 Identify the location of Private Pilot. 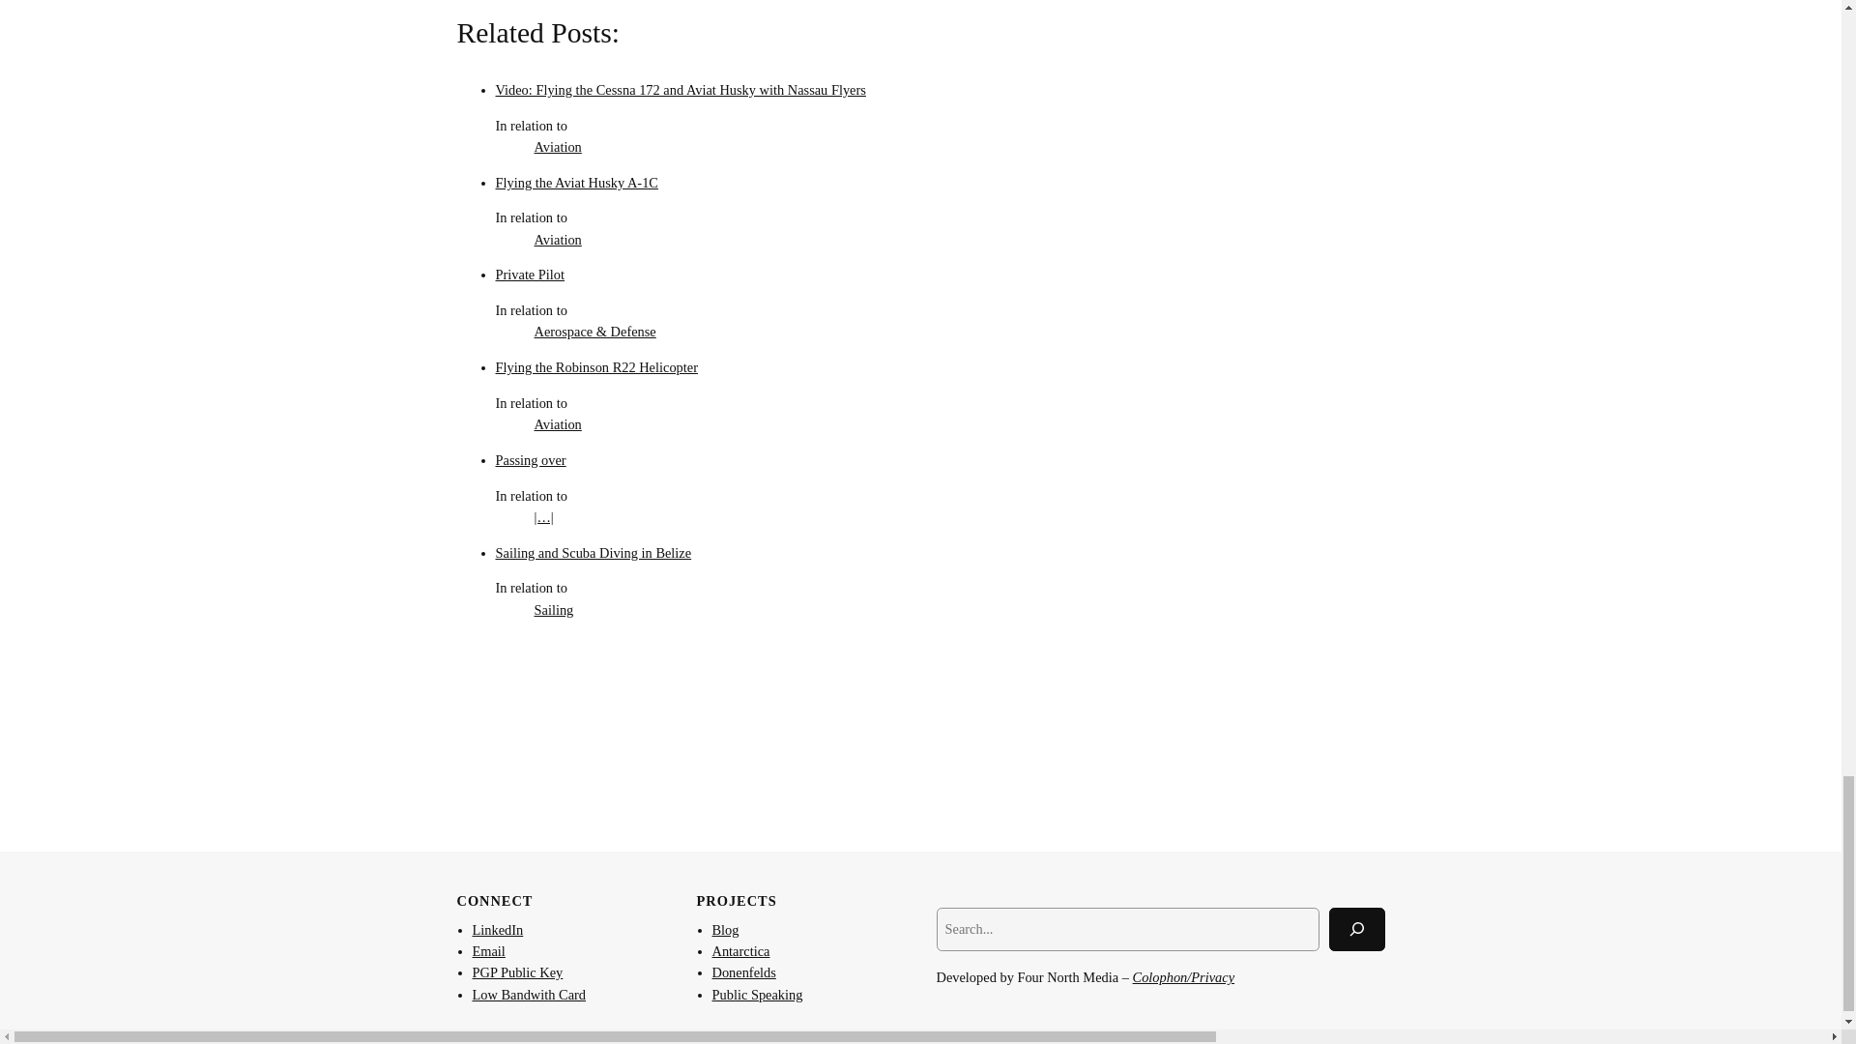
(530, 275).